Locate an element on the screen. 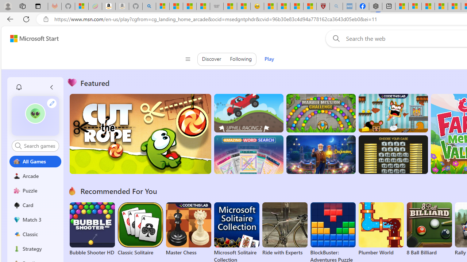  Up Hill Racing 2 is located at coordinates (248, 113).